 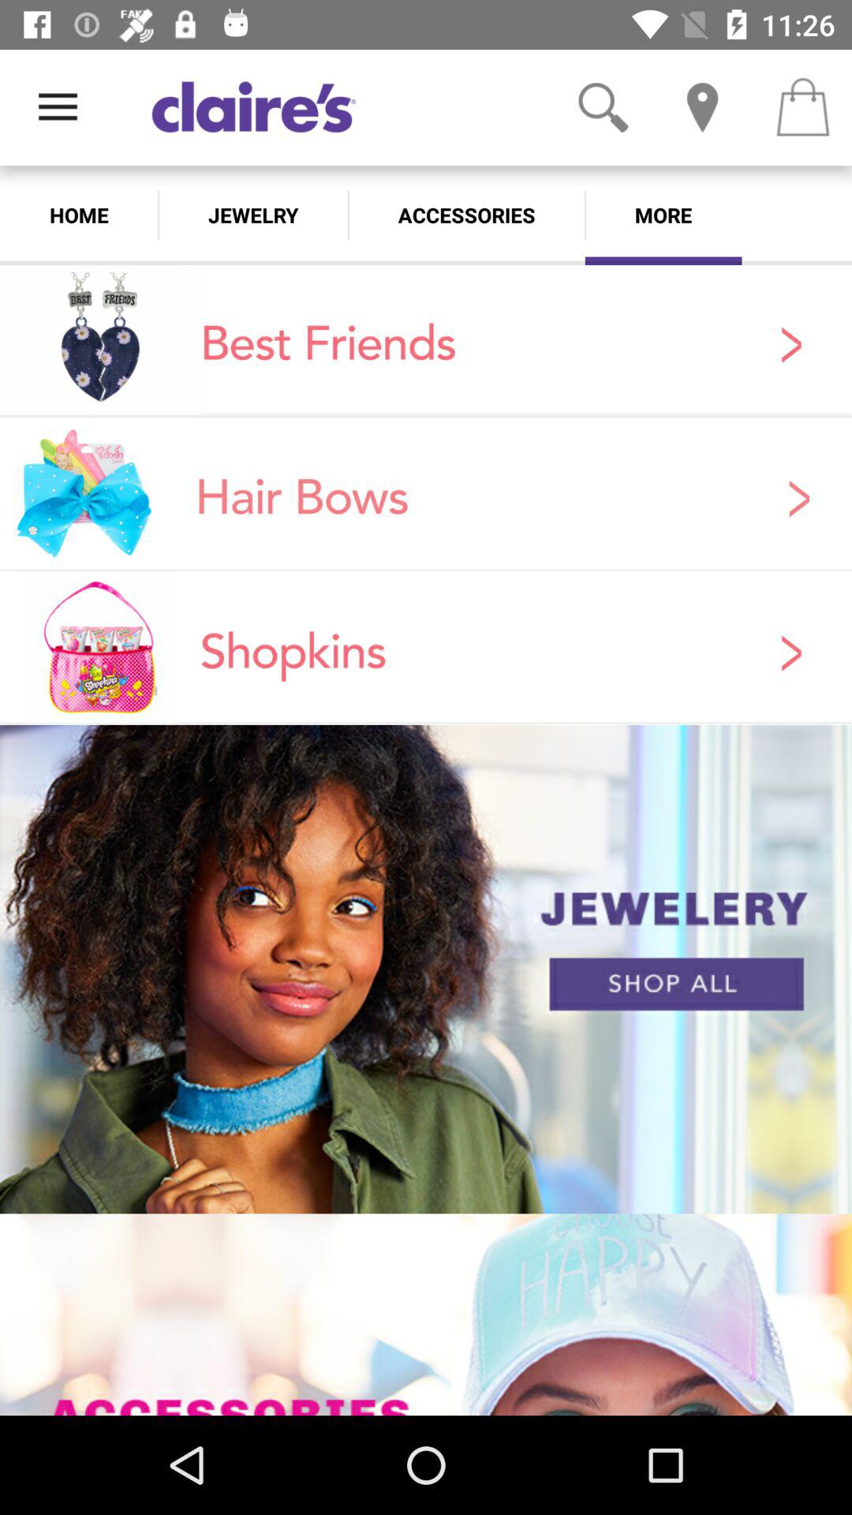 What do you see at coordinates (252, 215) in the screenshot?
I see `open jewelry icon` at bounding box center [252, 215].